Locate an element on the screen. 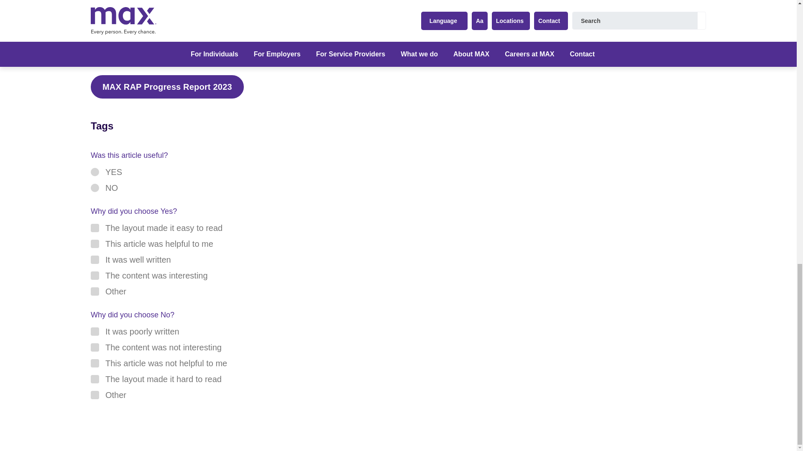 This screenshot has width=803, height=451. The layout made it hard to read is located at coordinates (95, 379).